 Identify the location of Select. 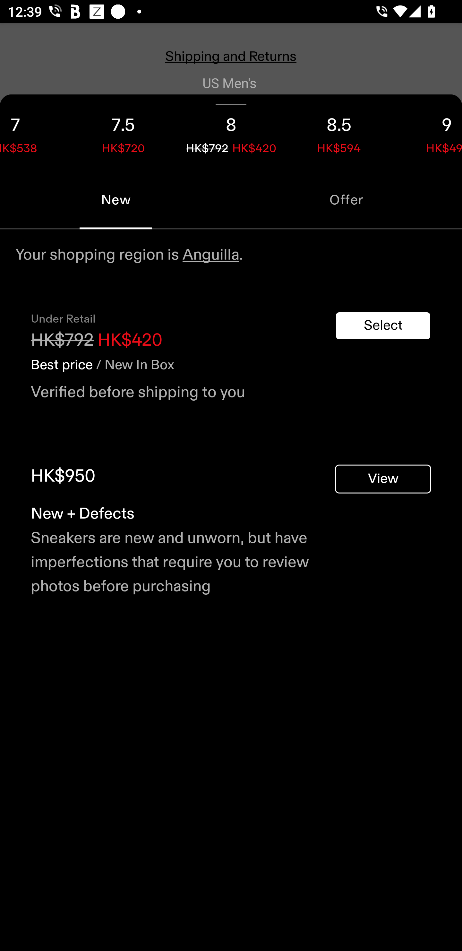
(383, 325).